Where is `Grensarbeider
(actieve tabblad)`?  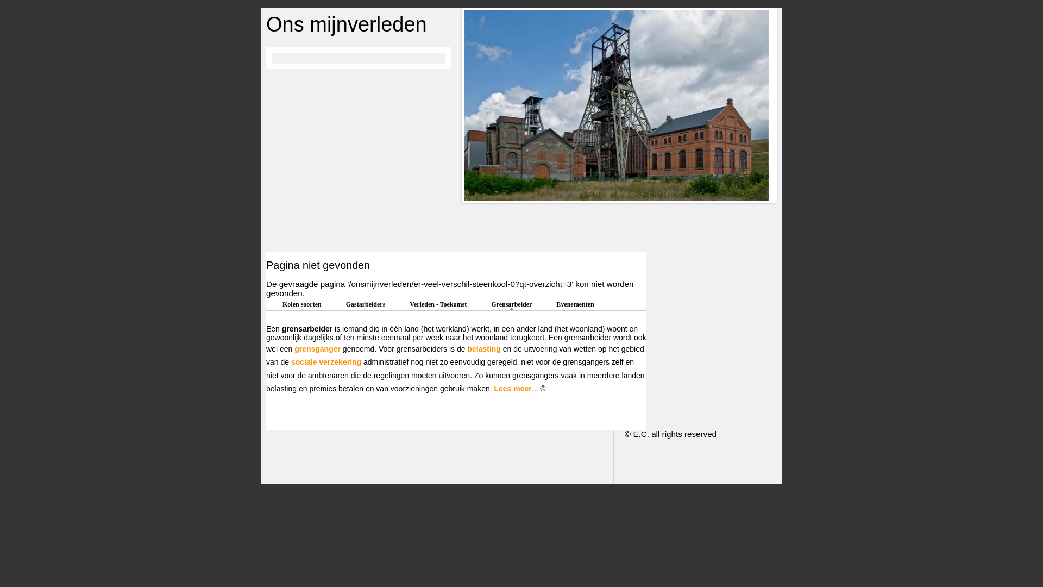 Grensarbeider
(actieve tabblad) is located at coordinates (512, 304).